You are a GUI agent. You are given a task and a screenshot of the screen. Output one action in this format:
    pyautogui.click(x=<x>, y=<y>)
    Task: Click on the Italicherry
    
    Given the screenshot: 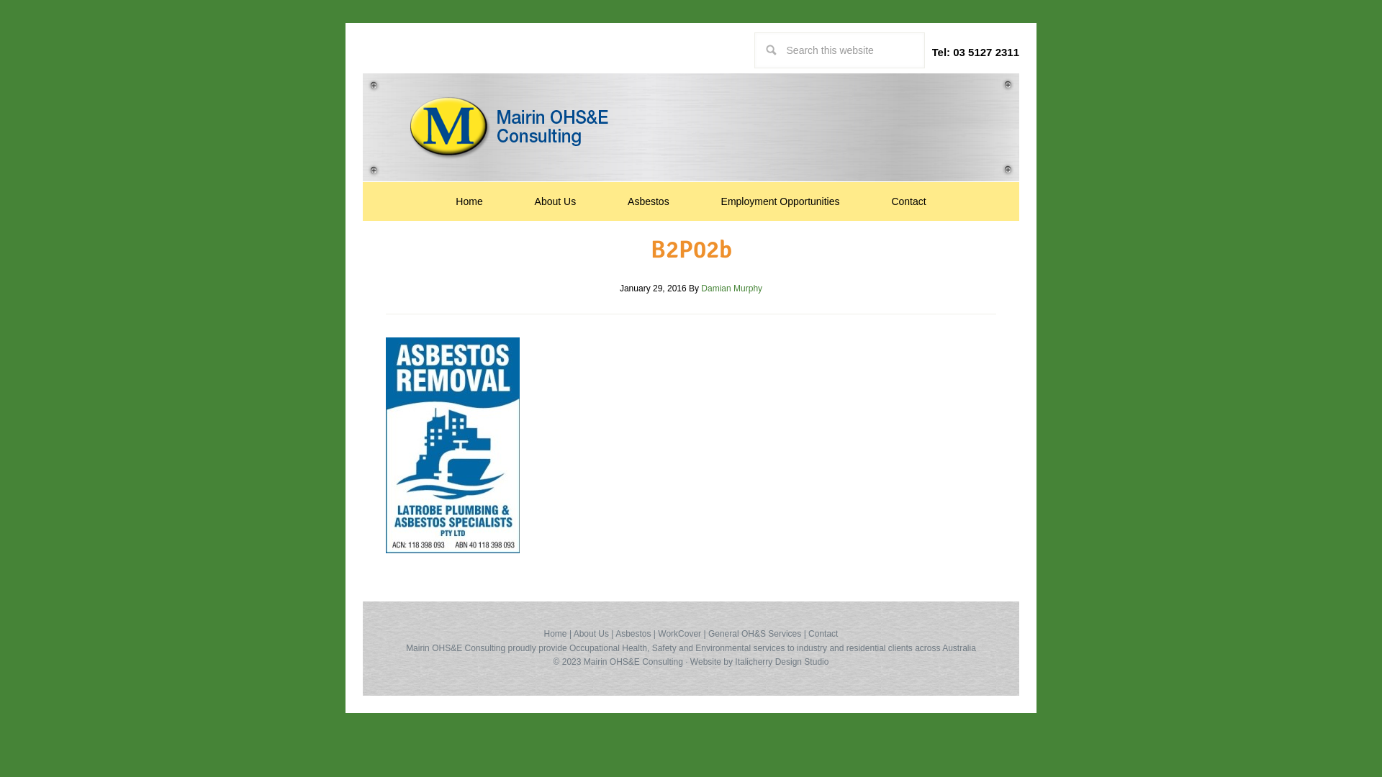 What is the action you would take?
    pyautogui.click(x=754, y=662)
    